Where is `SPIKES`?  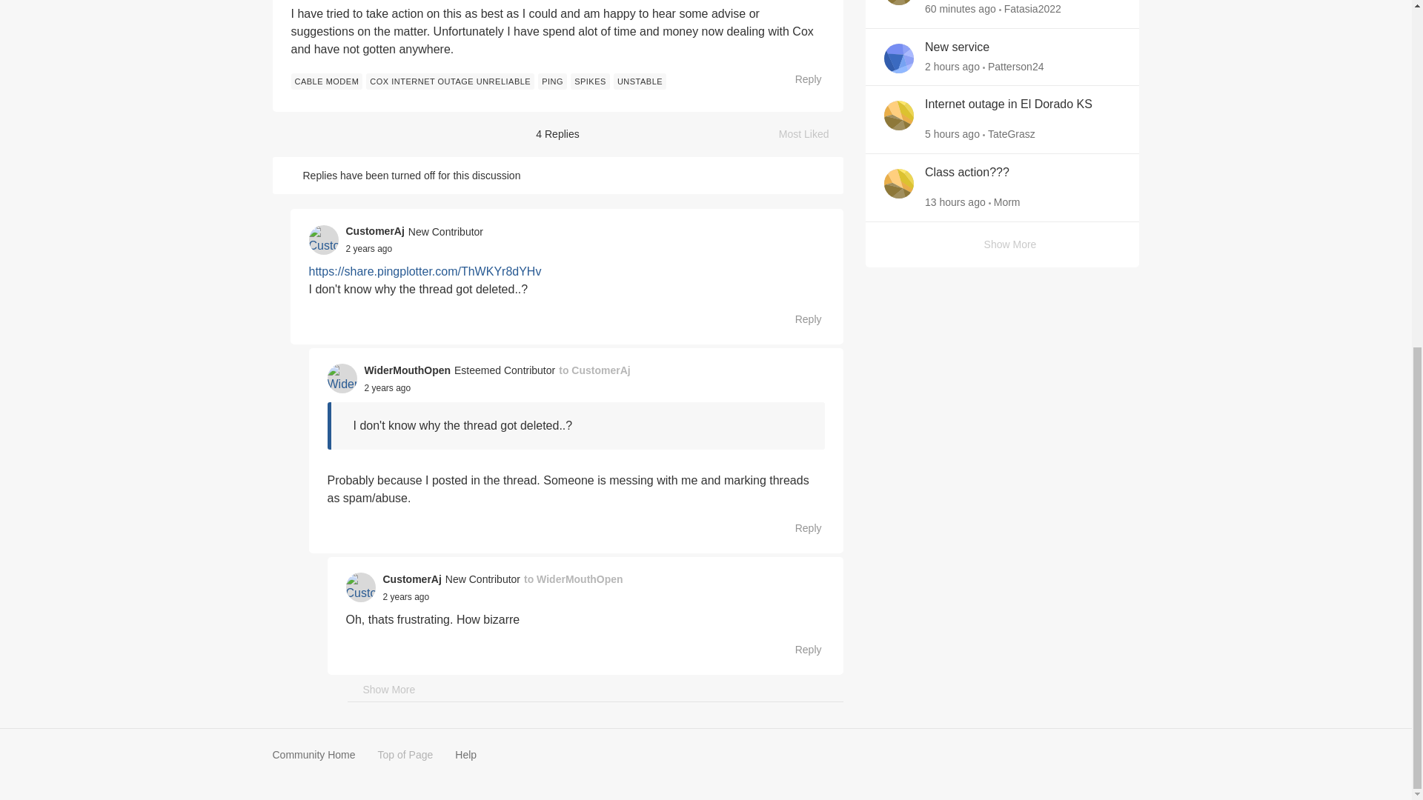 SPIKES is located at coordinates (590, 81).